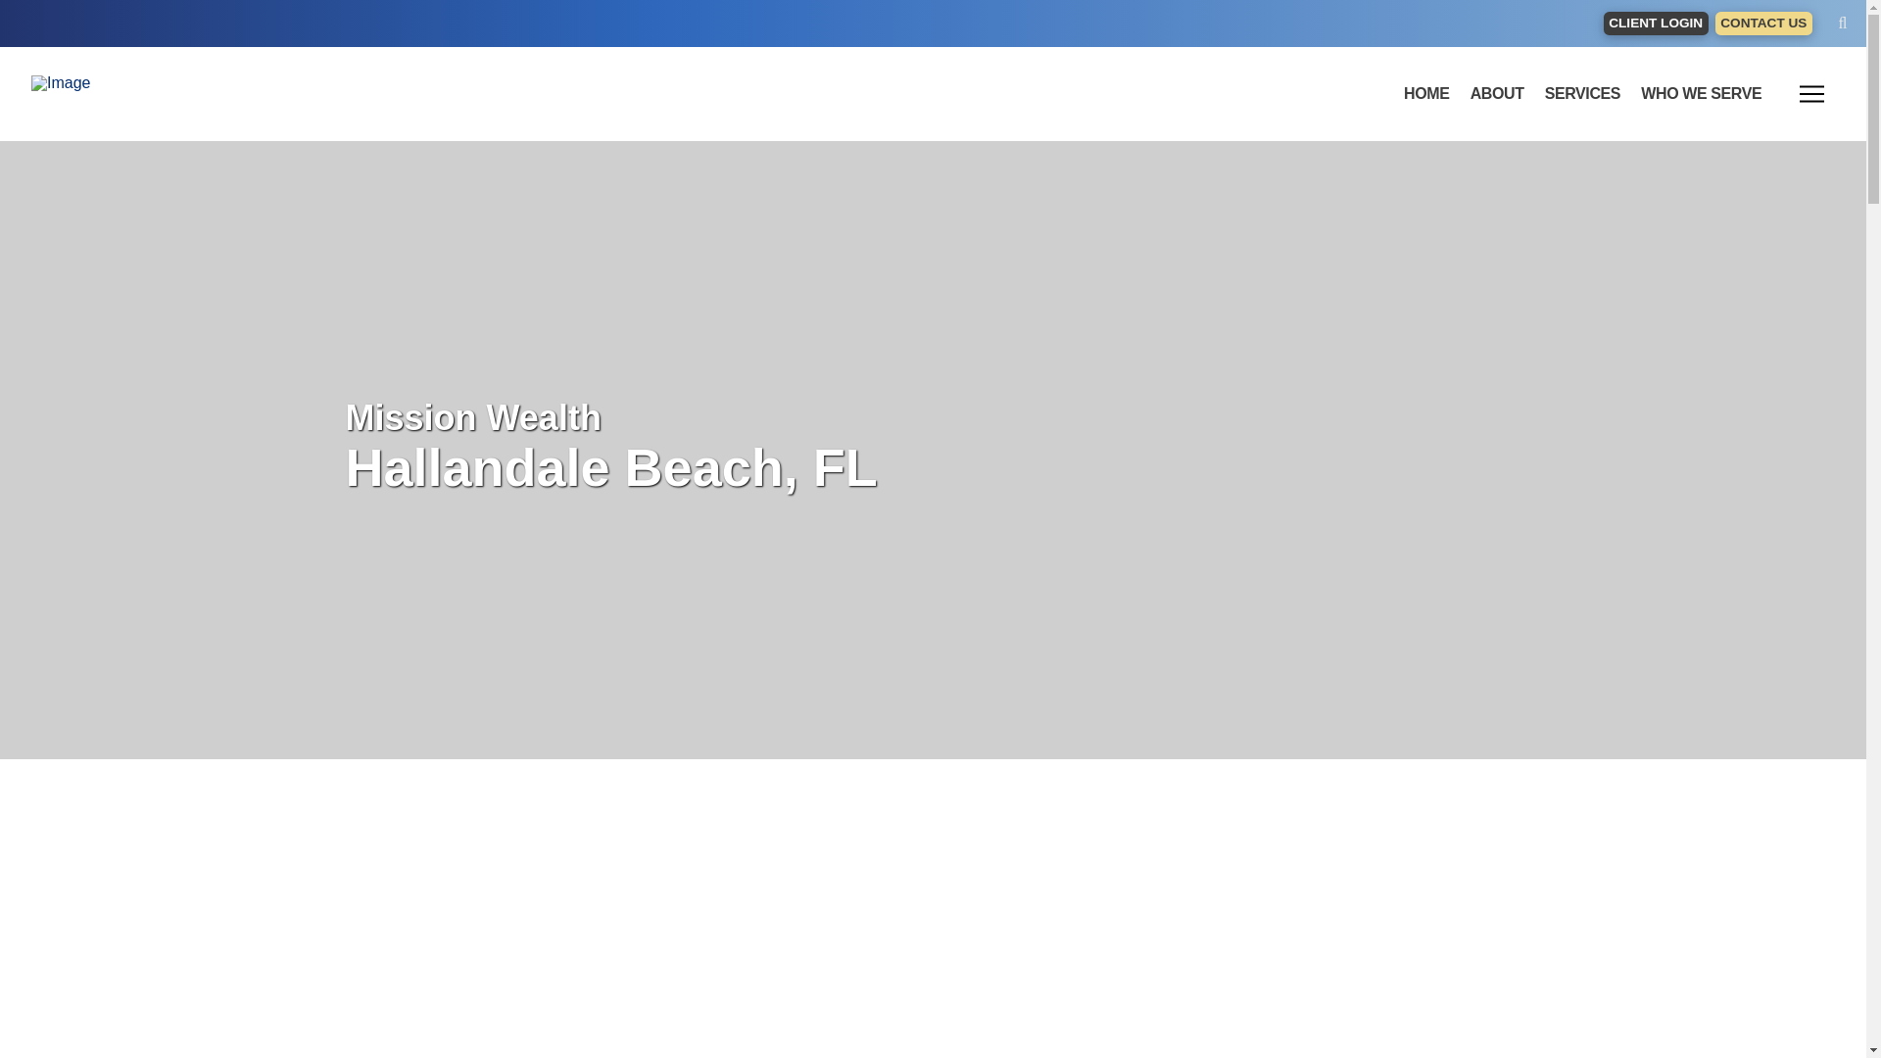 This screenshot has height=1058, width=1881. Describe the element at coordinates (1656, 24) in the screenshot. I see `CLIENT LOGIN` at that location.